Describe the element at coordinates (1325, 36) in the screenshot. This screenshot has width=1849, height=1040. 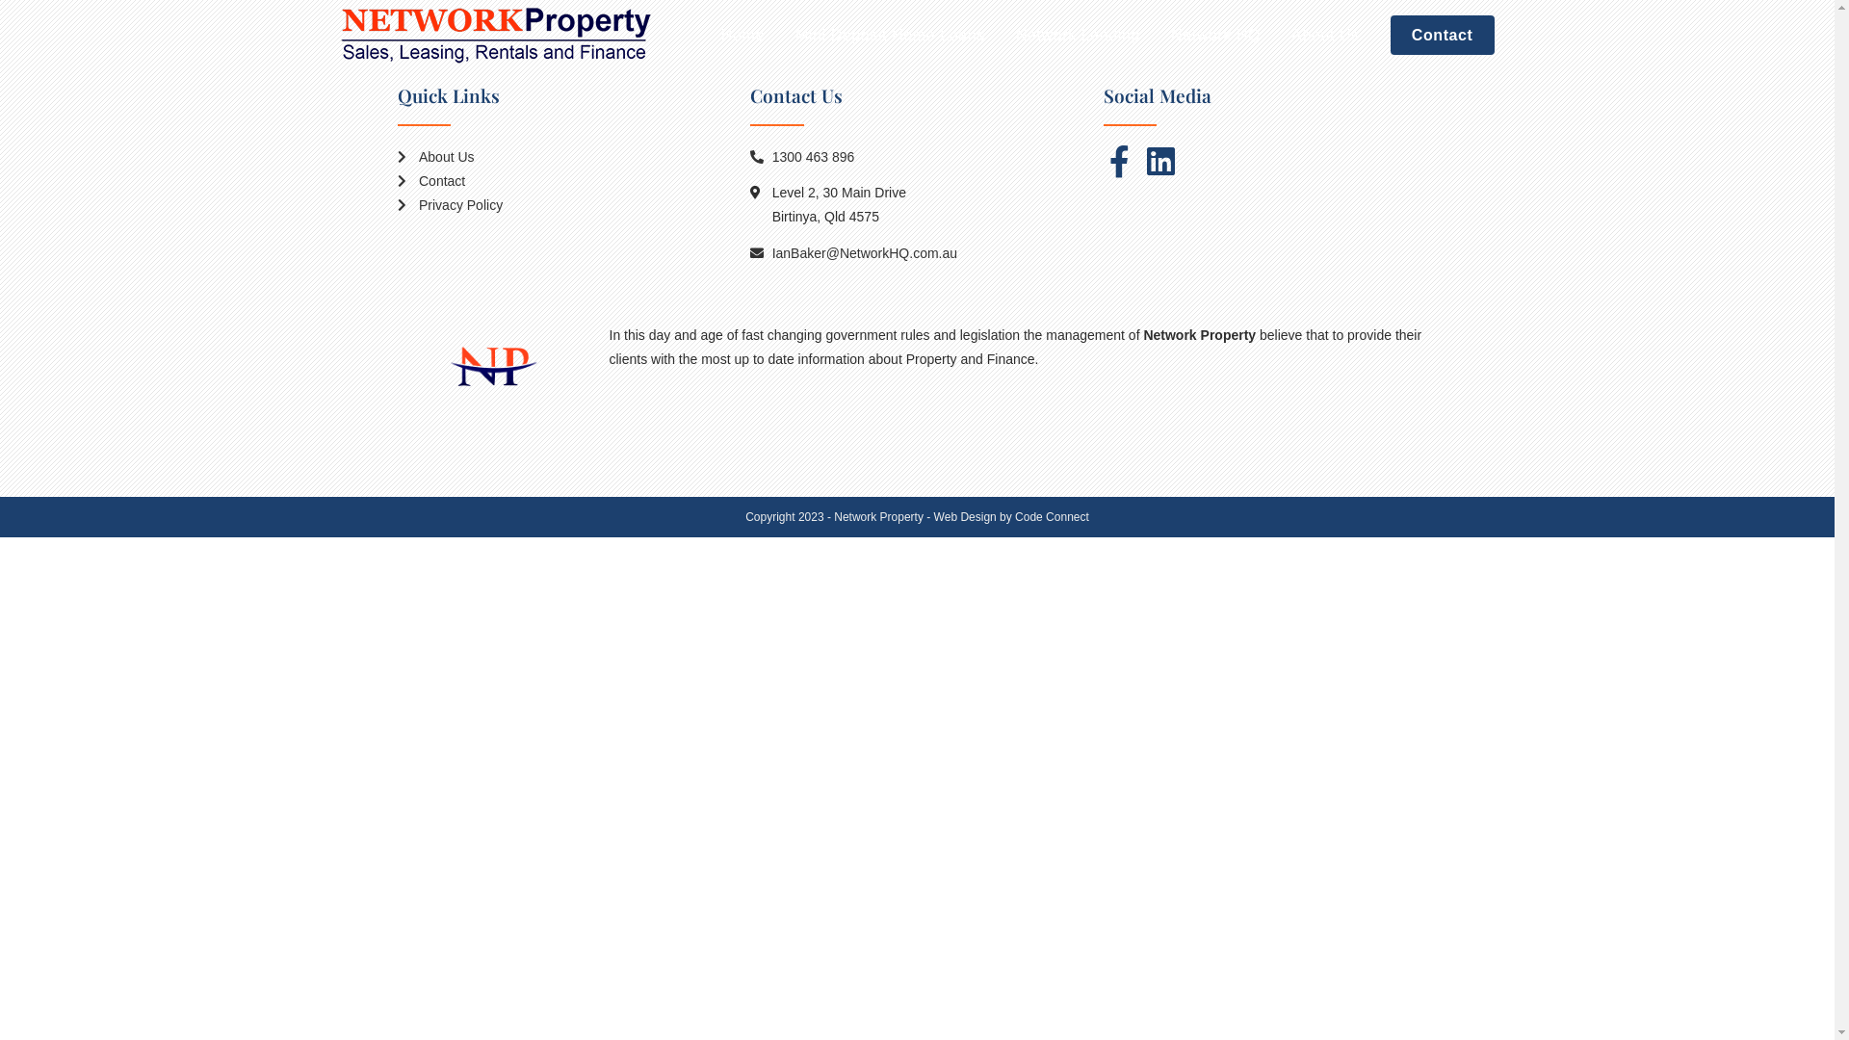
I see `About Us` at that location.